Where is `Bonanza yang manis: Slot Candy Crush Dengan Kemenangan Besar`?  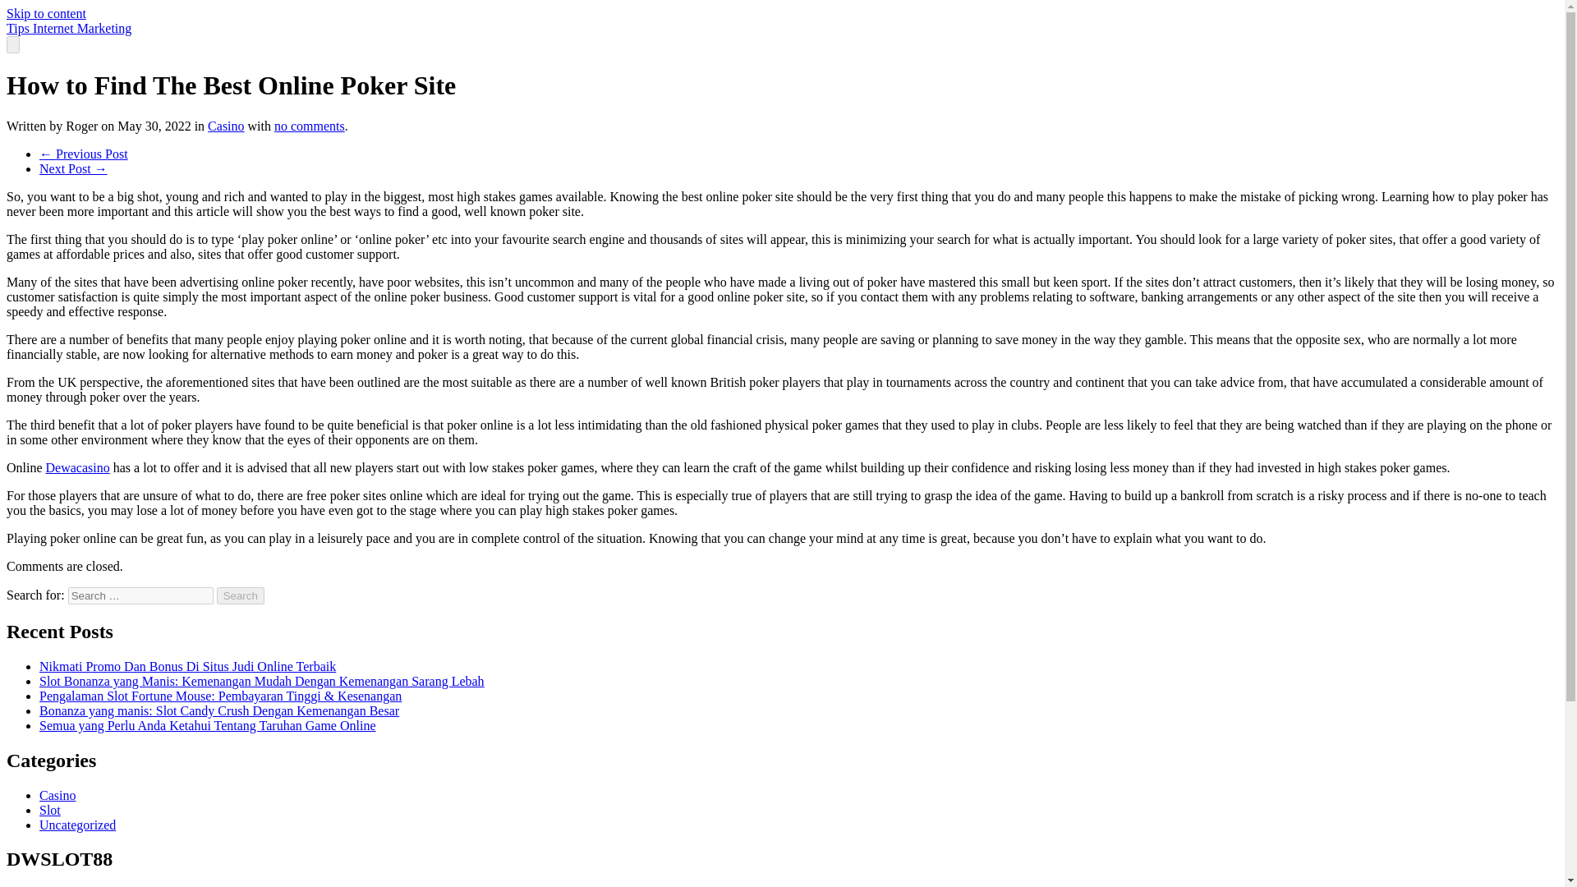 Bonanza yang manis: Slot Candy Crush Dengan Kemenangan Besar is located at coordinates (218, 710).